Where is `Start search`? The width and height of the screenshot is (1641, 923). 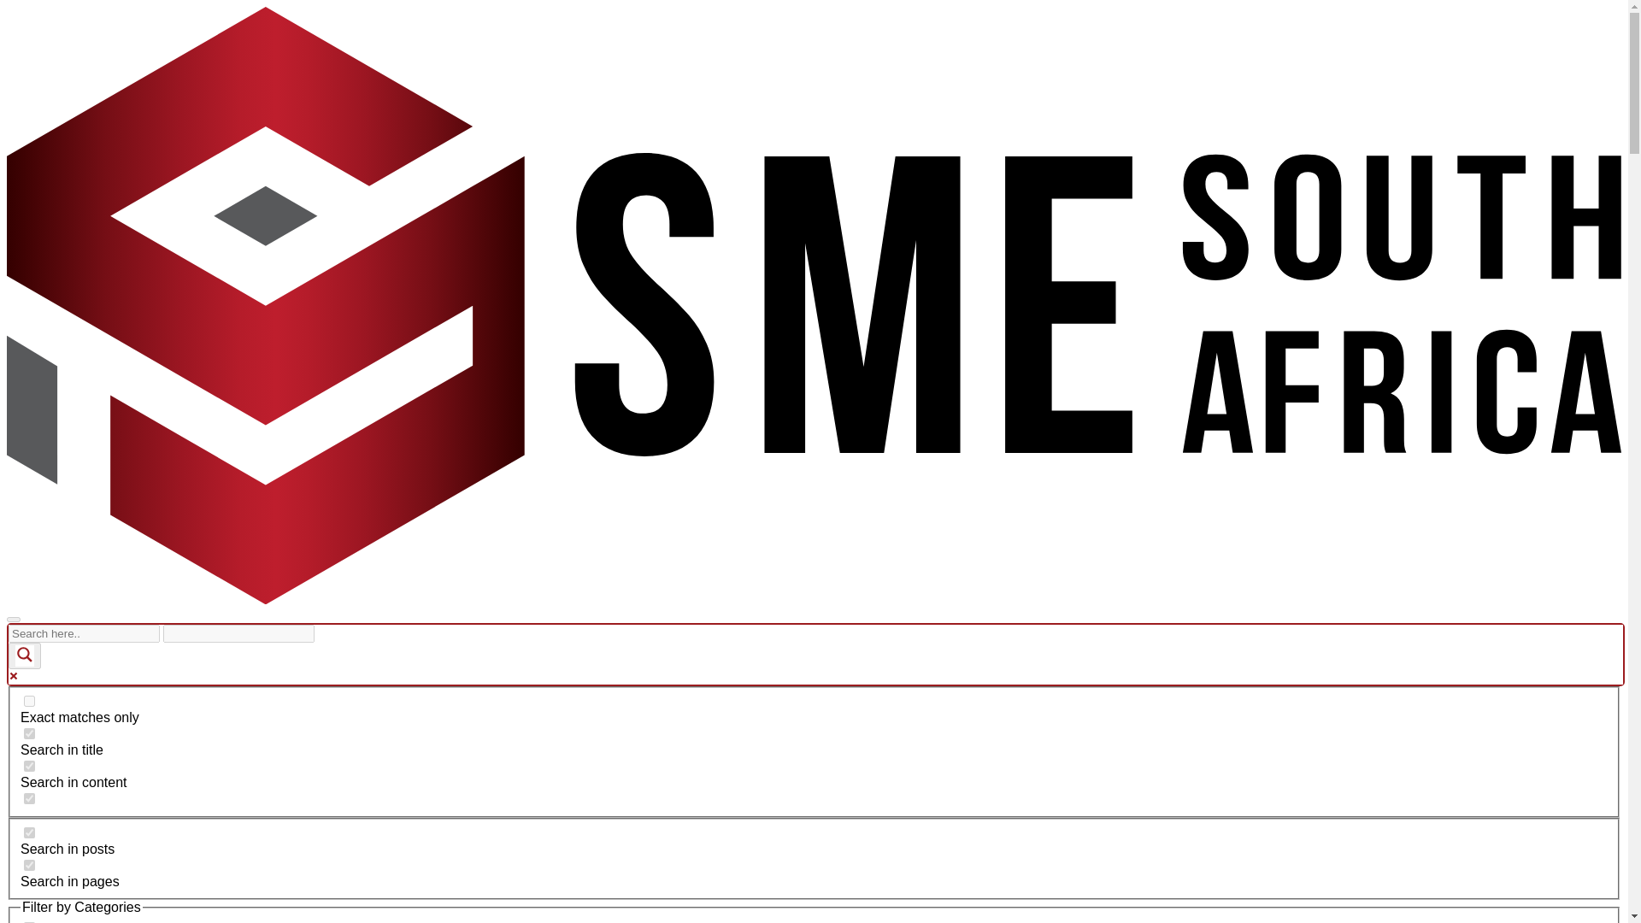
Start search is located at coordinates (325, 627).